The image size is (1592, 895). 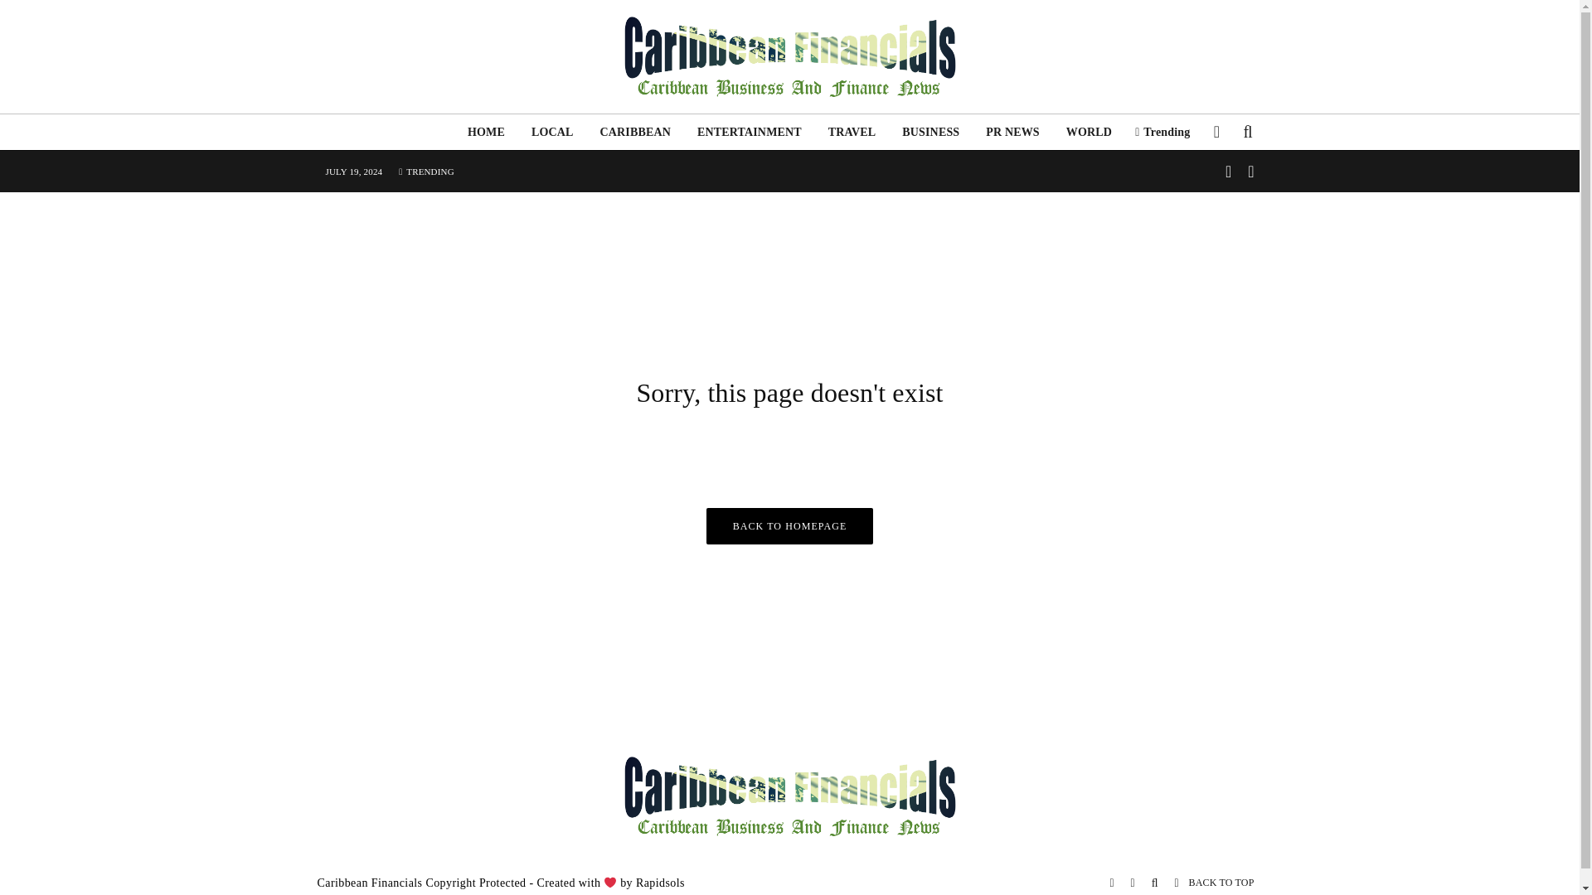 I want to click on HOME, so click(x=486, y=133).